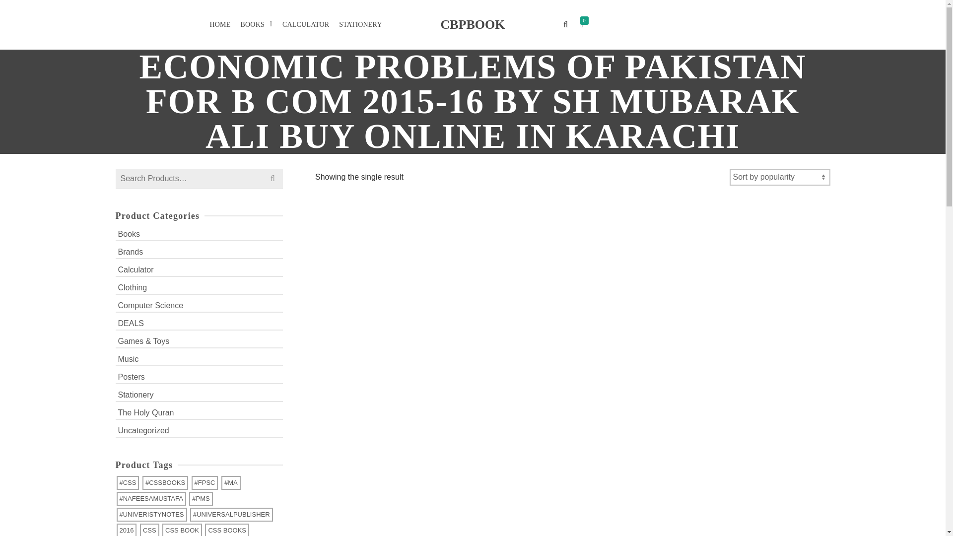 The image size is (953, 536). Describe the element at coordinates (220, 25) in the screenshot. I see `HOME` at that location.